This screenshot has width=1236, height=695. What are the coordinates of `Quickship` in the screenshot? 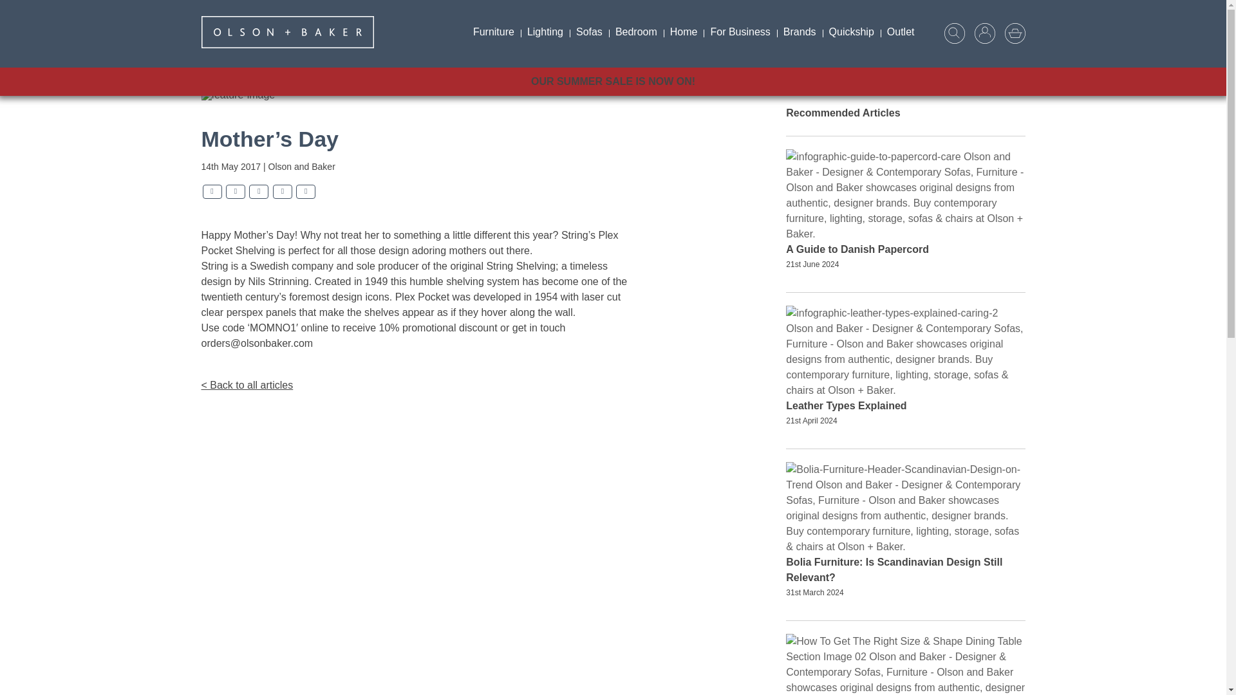 It's located at (851, 32).